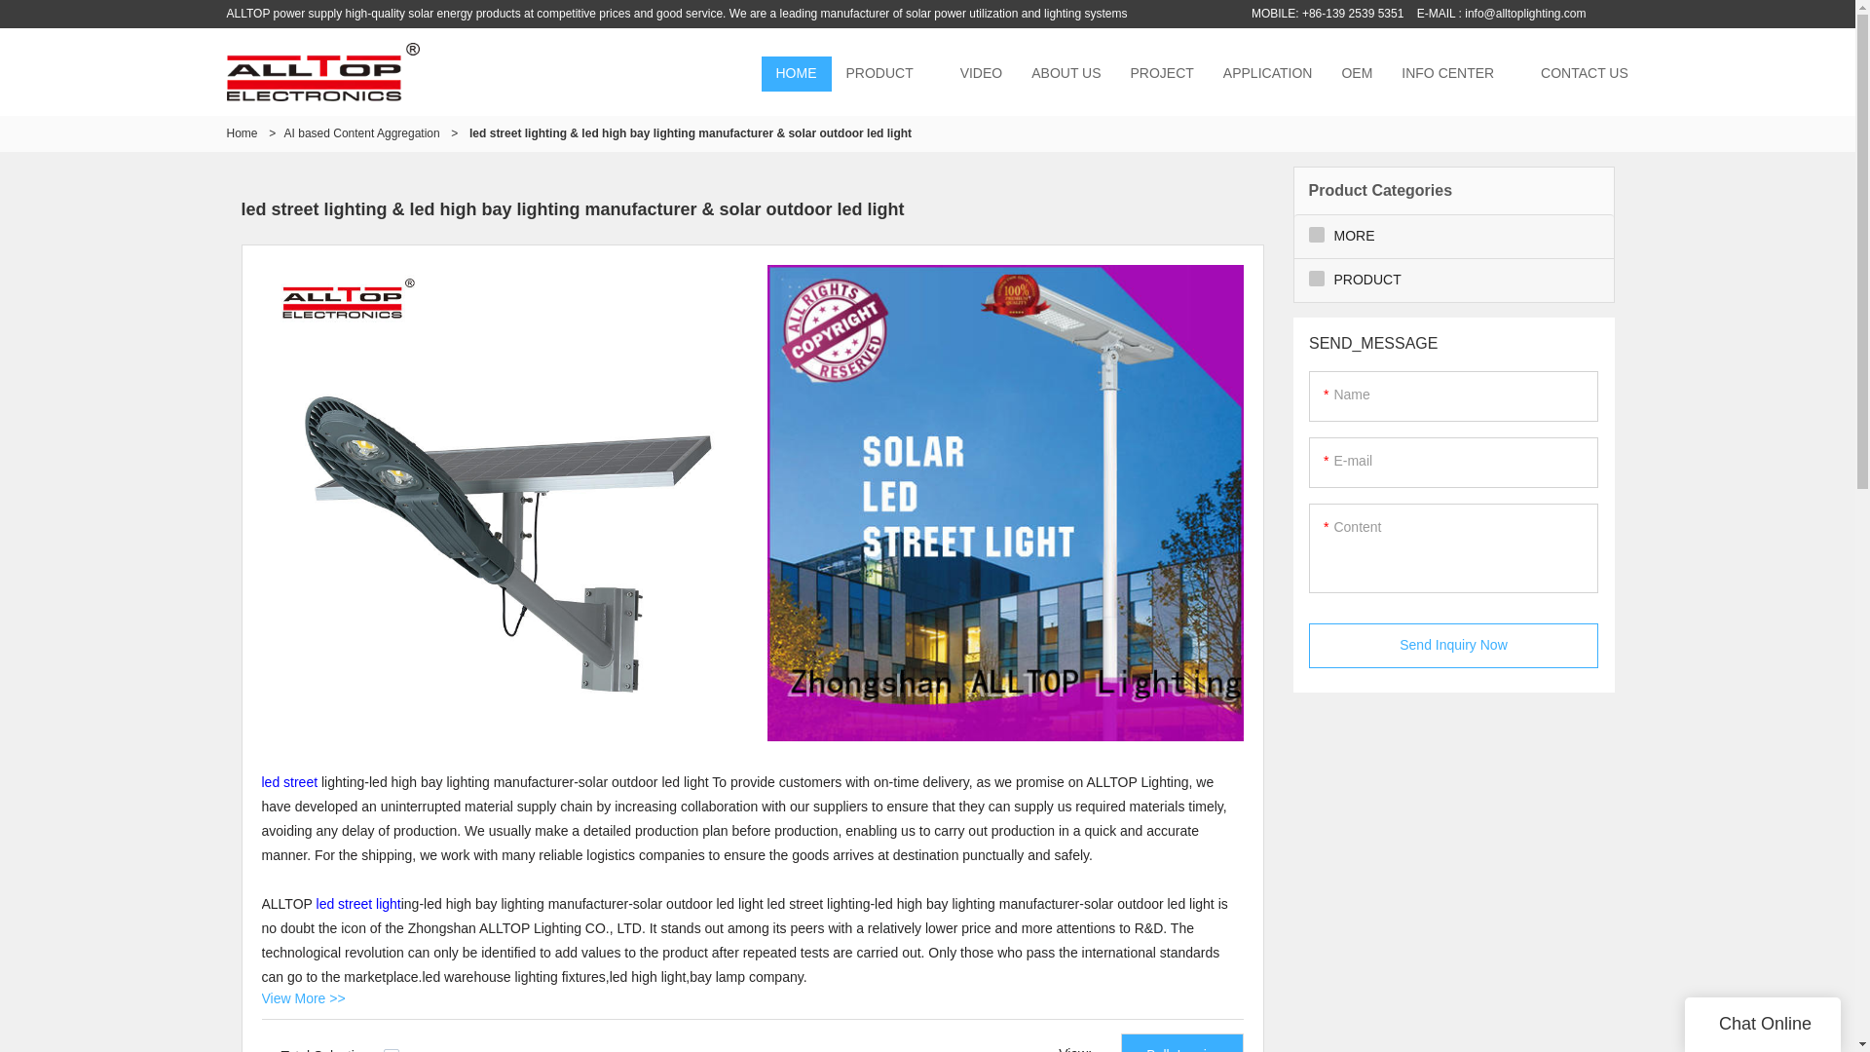  What do you see at coordinates (242, 132) in the screenshot?
I see `Home` at bounding box center [242, 132].